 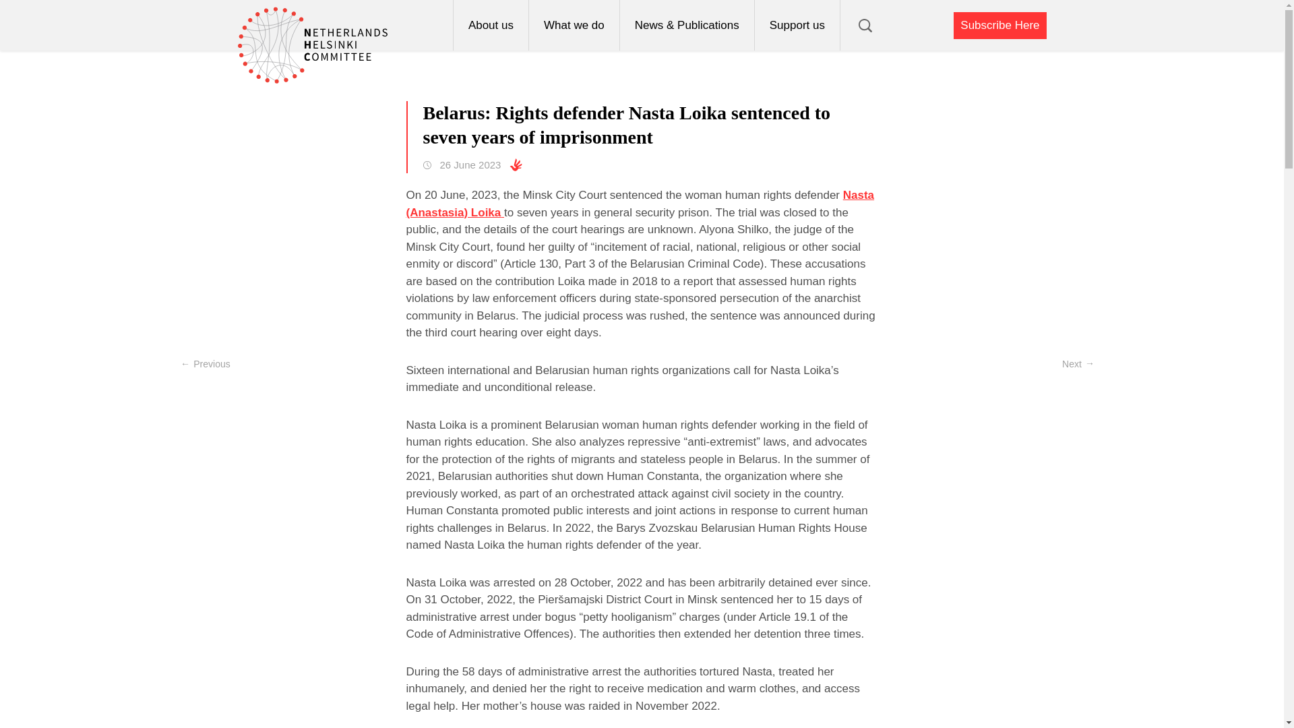 What do you see at coordinates (1078, 364) in the screenshot?
I see `Next` at bounding box center [1078, 364].